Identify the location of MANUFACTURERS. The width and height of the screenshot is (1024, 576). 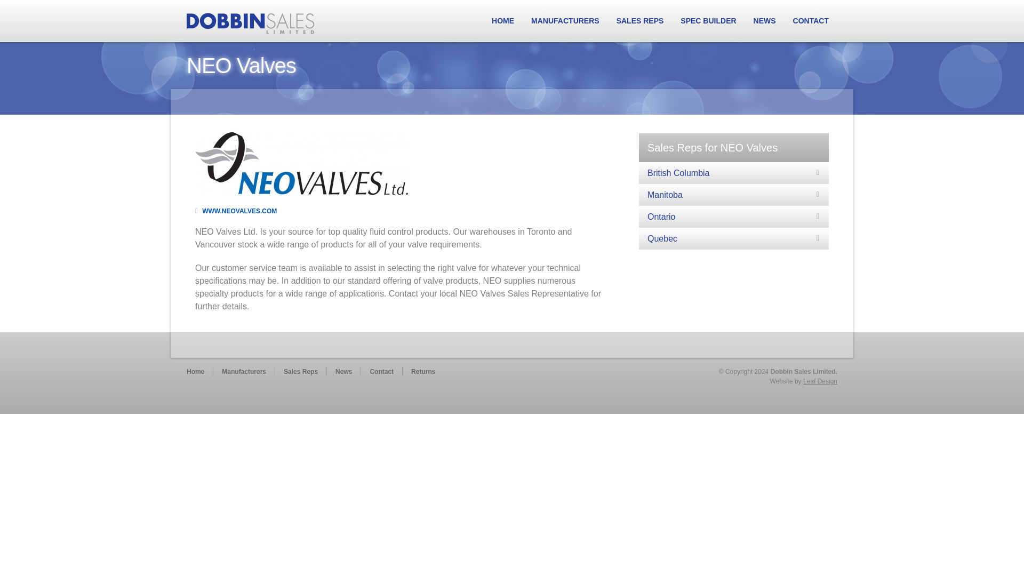
(565, 20).